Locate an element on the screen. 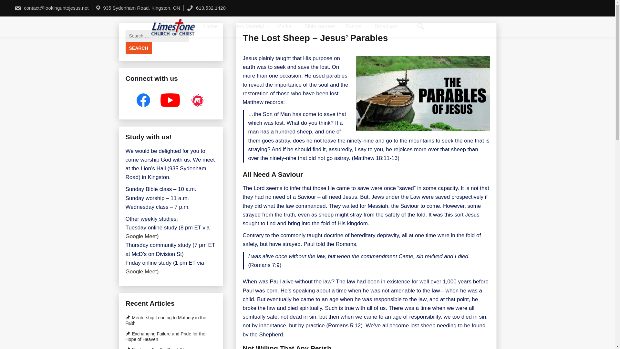 The width and height of the screenshot is (620, 349). Home is located at coordinates (211, 26).